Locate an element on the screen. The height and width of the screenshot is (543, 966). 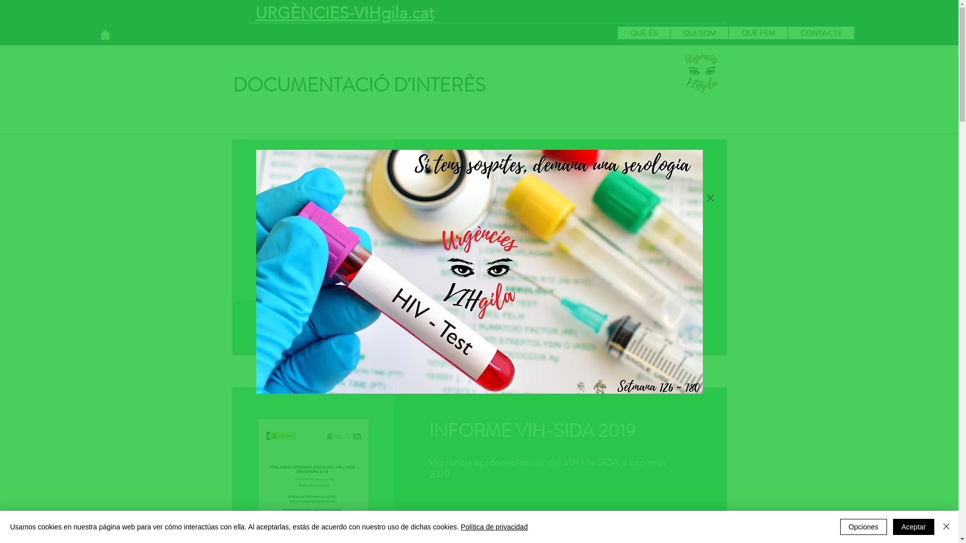
Aceptar is located at coordinates (914, 527).